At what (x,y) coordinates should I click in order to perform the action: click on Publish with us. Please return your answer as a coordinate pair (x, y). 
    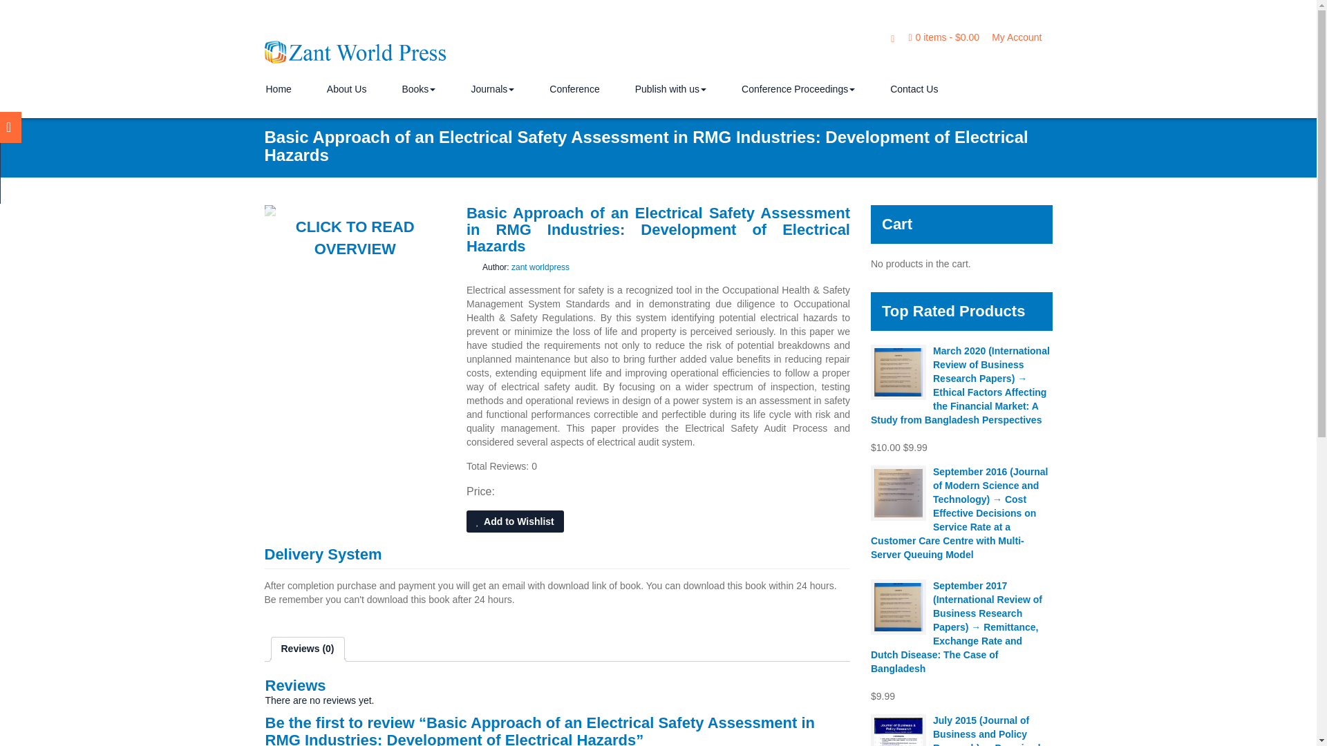
    Looking at the image, I should click on (670, 91).